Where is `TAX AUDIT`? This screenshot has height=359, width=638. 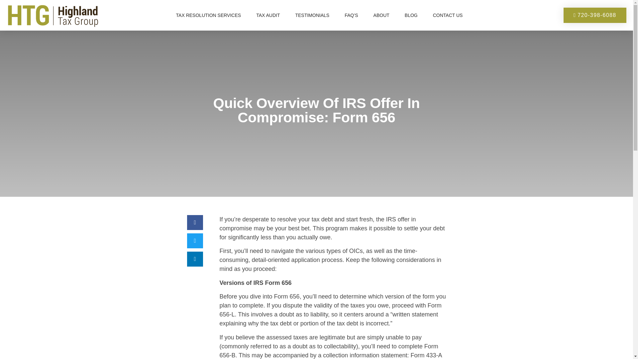 TAX AUDIT is located at coordinates (268, 15).